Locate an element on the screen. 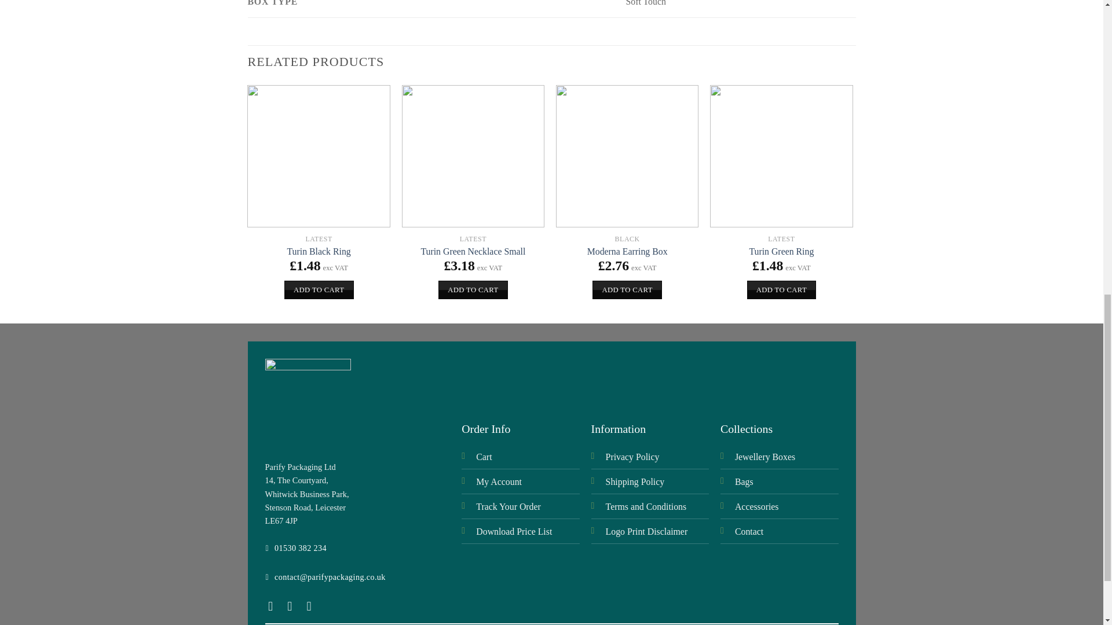 This screenshot has height=625, width=1112. Minimum qty is 100 is located at coordinates (627, 289).